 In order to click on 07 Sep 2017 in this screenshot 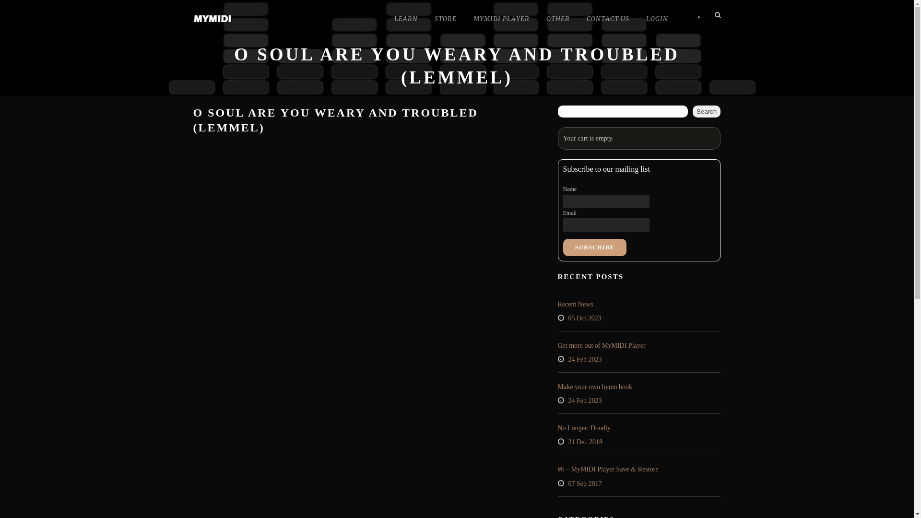, I will do `click(585, 483)`.